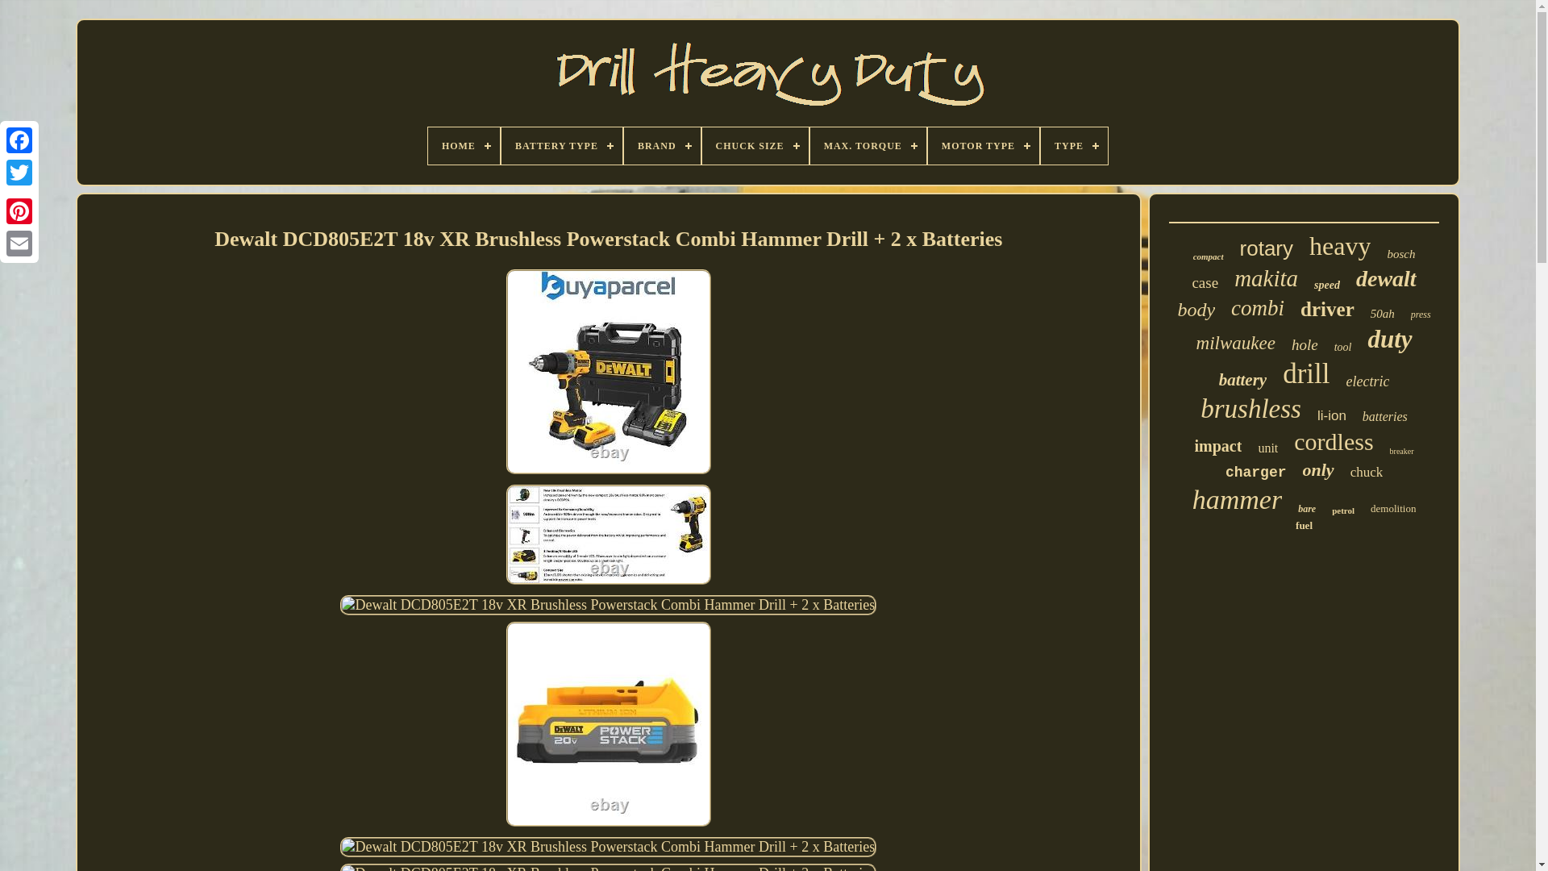 The height and width of the screenshot is (871, 1548). Describe the element at coordinates (561, 145) in the screenshot. I see `BATTERY TYPE` at that location.